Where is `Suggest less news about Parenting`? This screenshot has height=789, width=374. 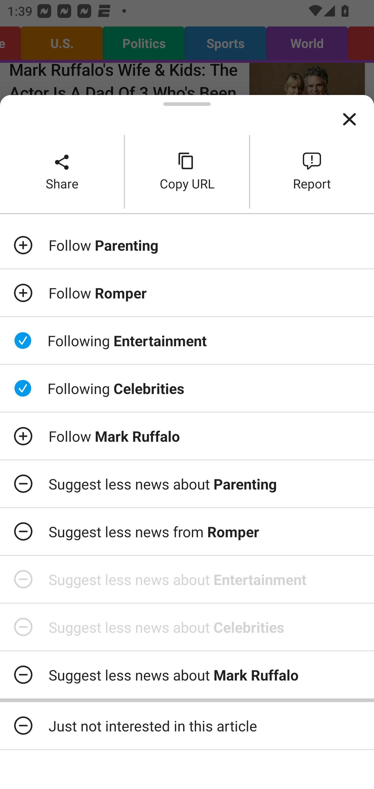 Suggest less news about Parenting is located at coordinates (187, 484).